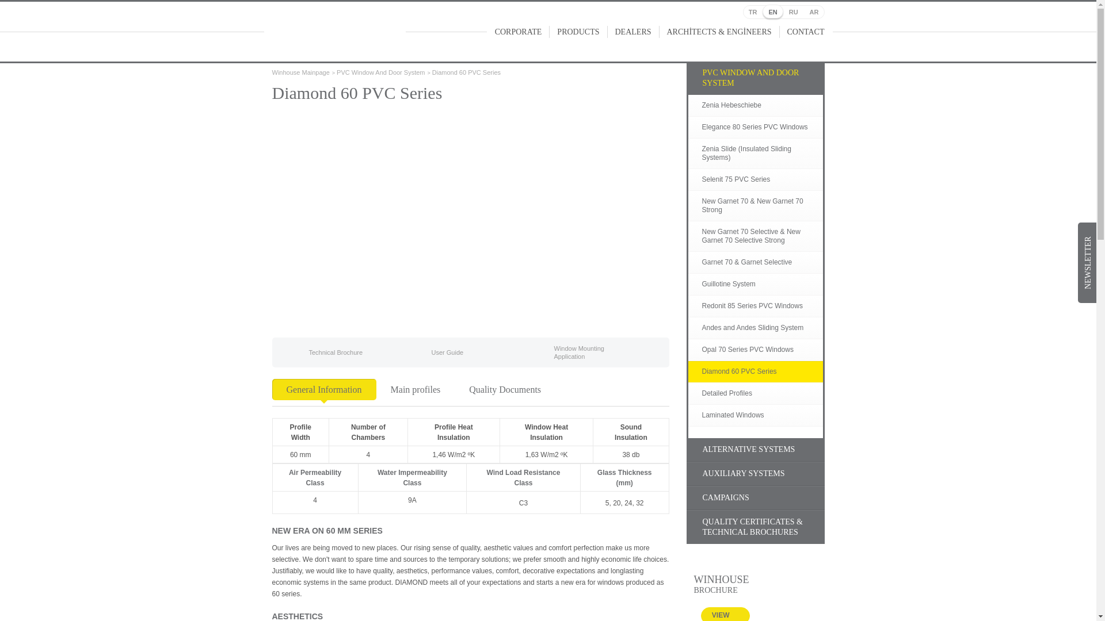 Image resolution: width=1105 pixels, height=621 pixels. What do you see at coordinates (772, 11) in the screenshot?
I see `EN` at bounding box center [772, 11].